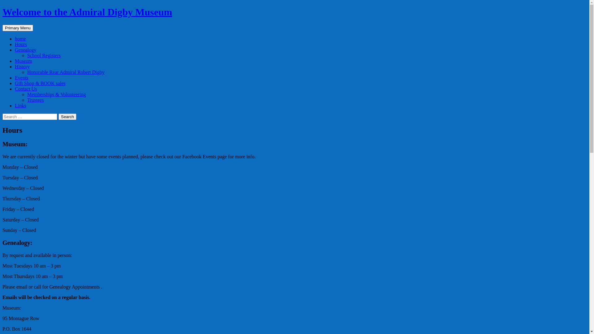 The image size is (594, 334). I want to click on Primary Menu, so click(18, 28).